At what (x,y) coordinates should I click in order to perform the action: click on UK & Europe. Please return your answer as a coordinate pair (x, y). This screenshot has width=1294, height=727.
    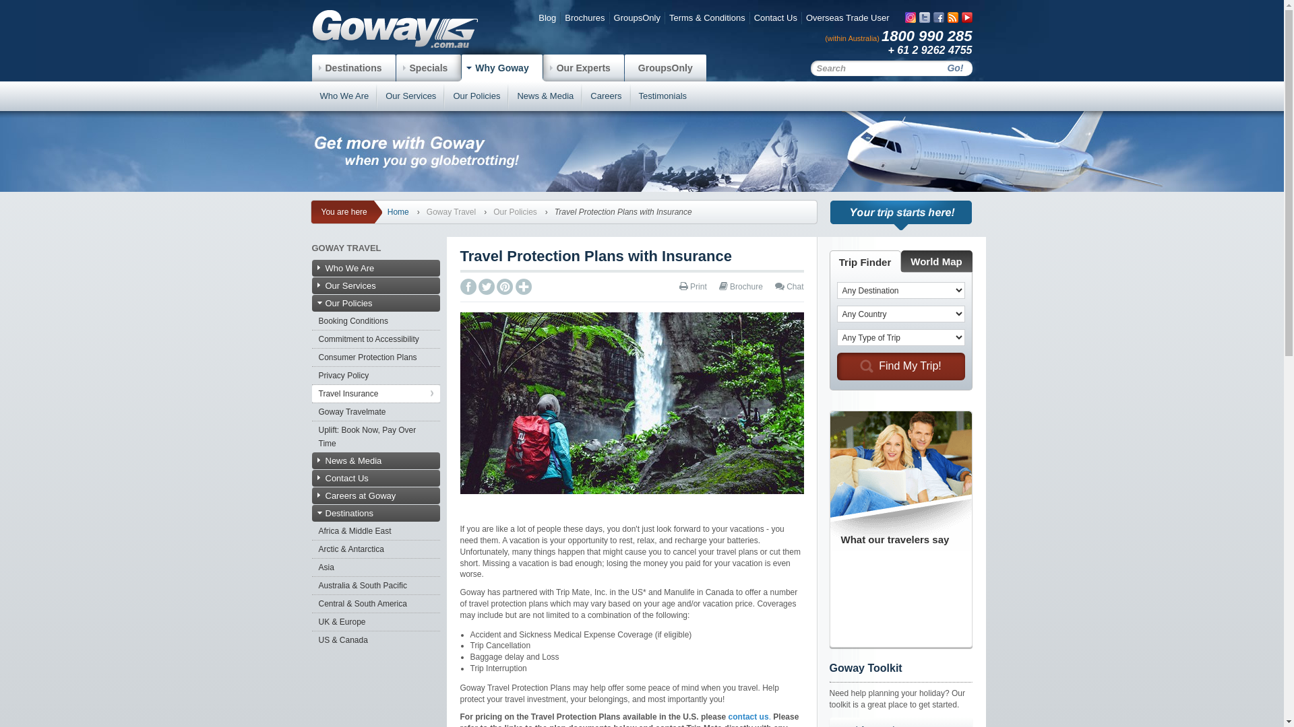
    Looking at the image, I should click on (375, 622).